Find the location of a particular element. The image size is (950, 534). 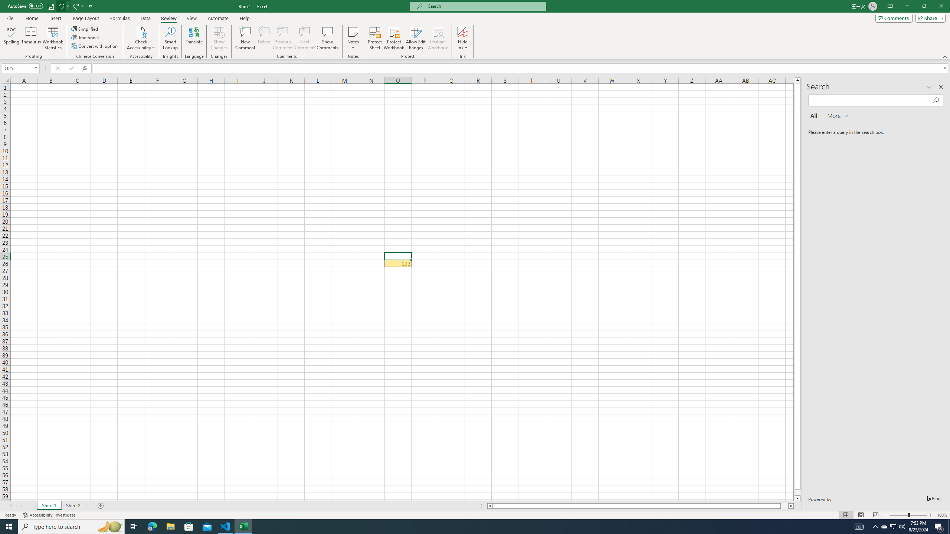

Show Comments is located at coordinates (327, 38).